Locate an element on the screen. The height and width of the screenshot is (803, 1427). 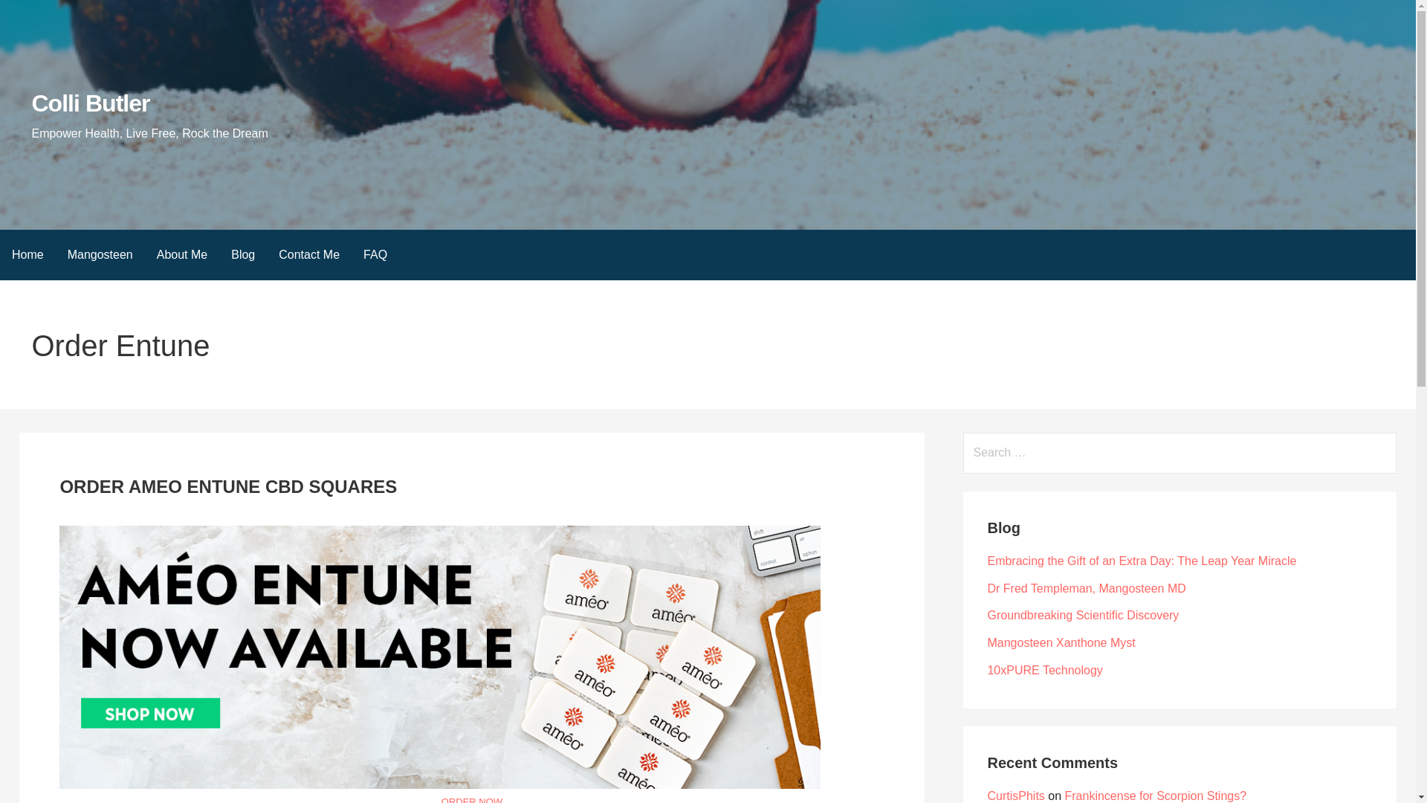
About Me is located at coordinates (182, 254).